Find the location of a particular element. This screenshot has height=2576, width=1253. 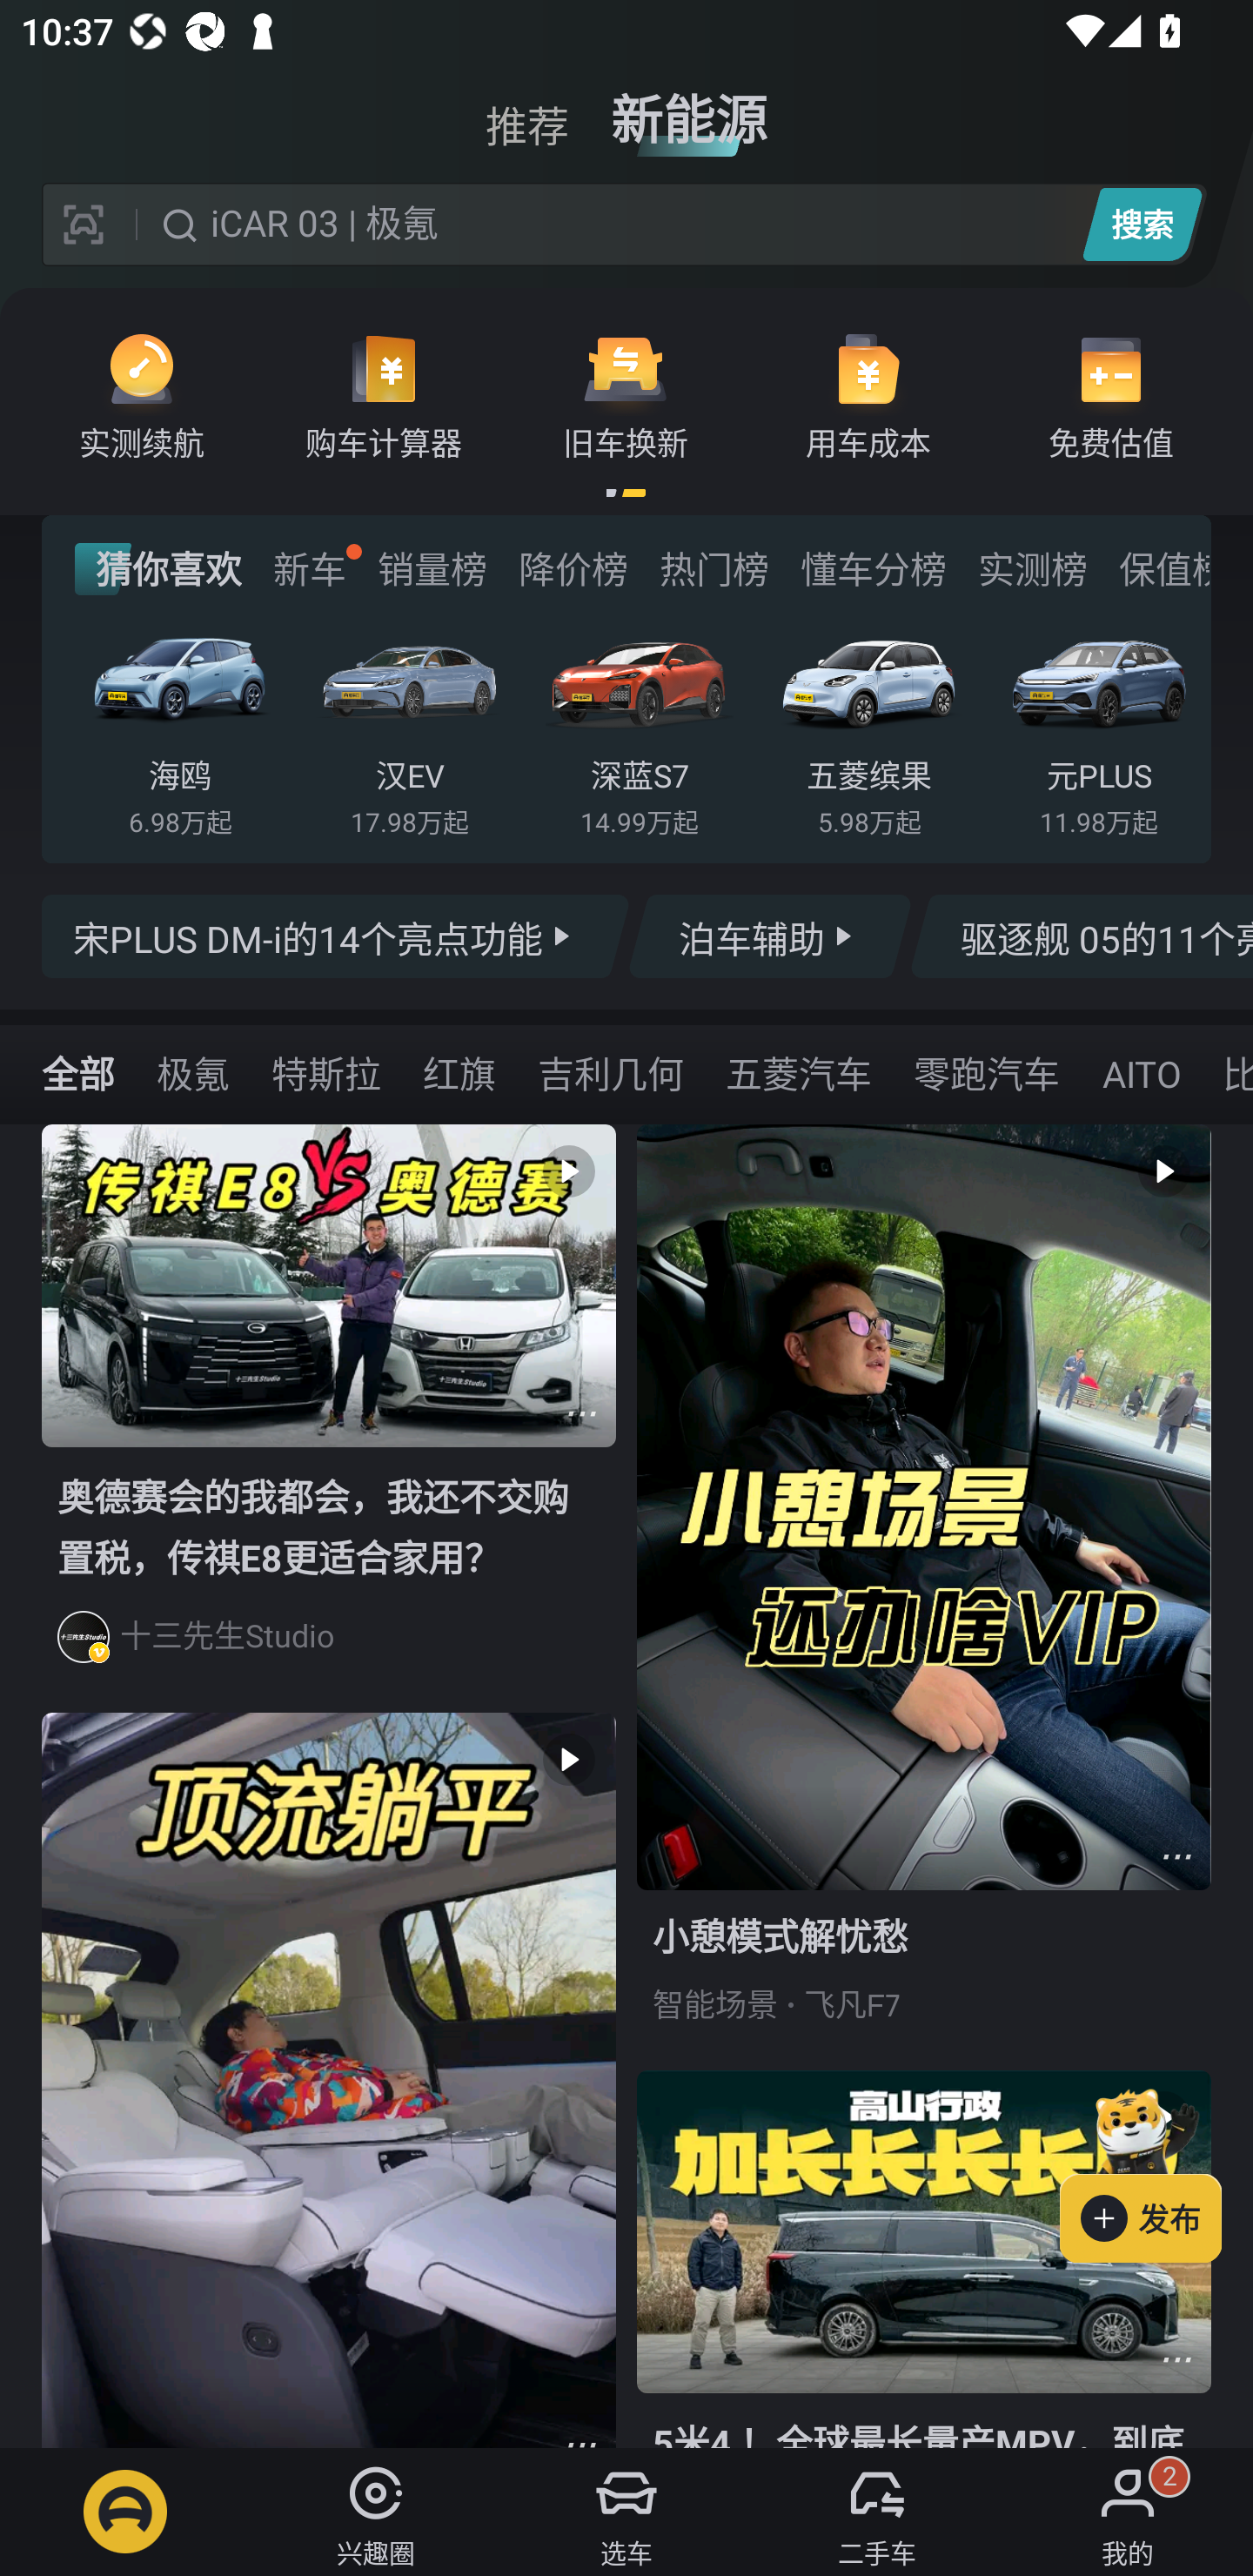

  小憩模式解忧愁 智能场景 飞凡F7 is located at coordinates (924, 1596).